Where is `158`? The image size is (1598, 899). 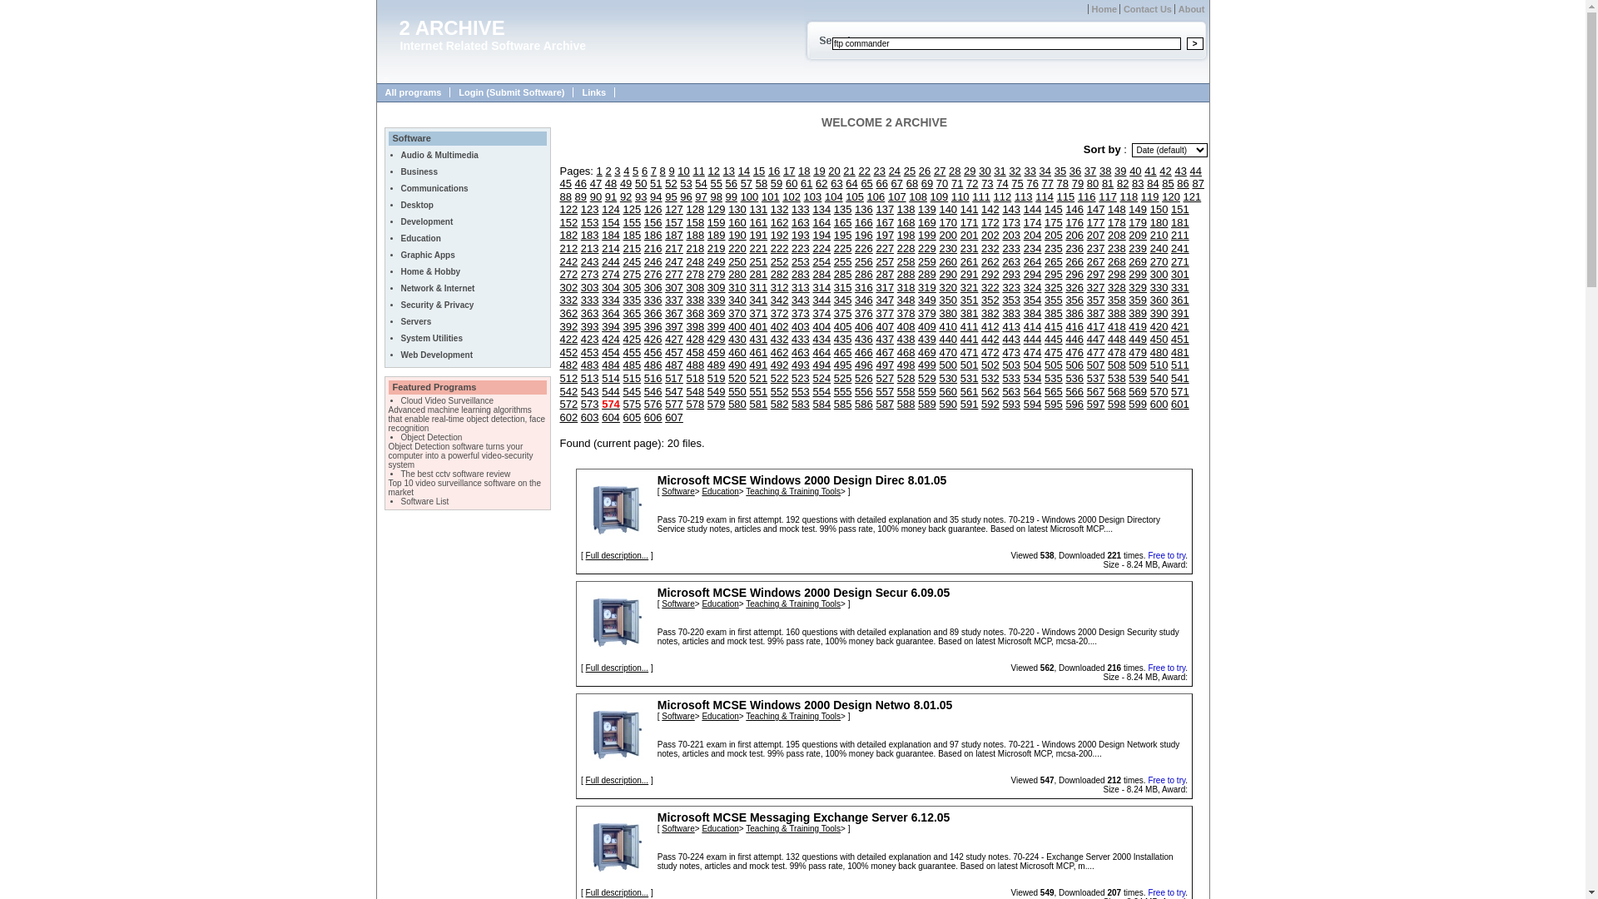
158 is located at coordinates (695, 223).